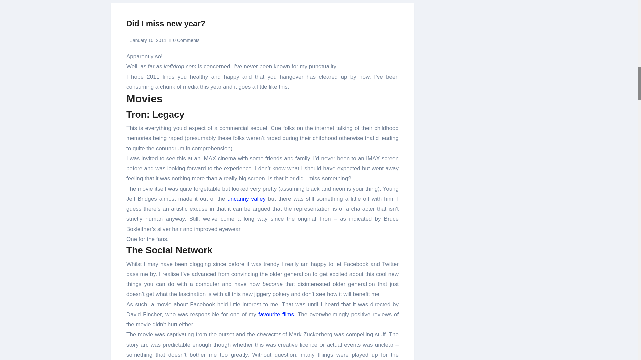 The height and width of the screenshot is (360, 641). I want to click on favourite films, so click(276, 314).